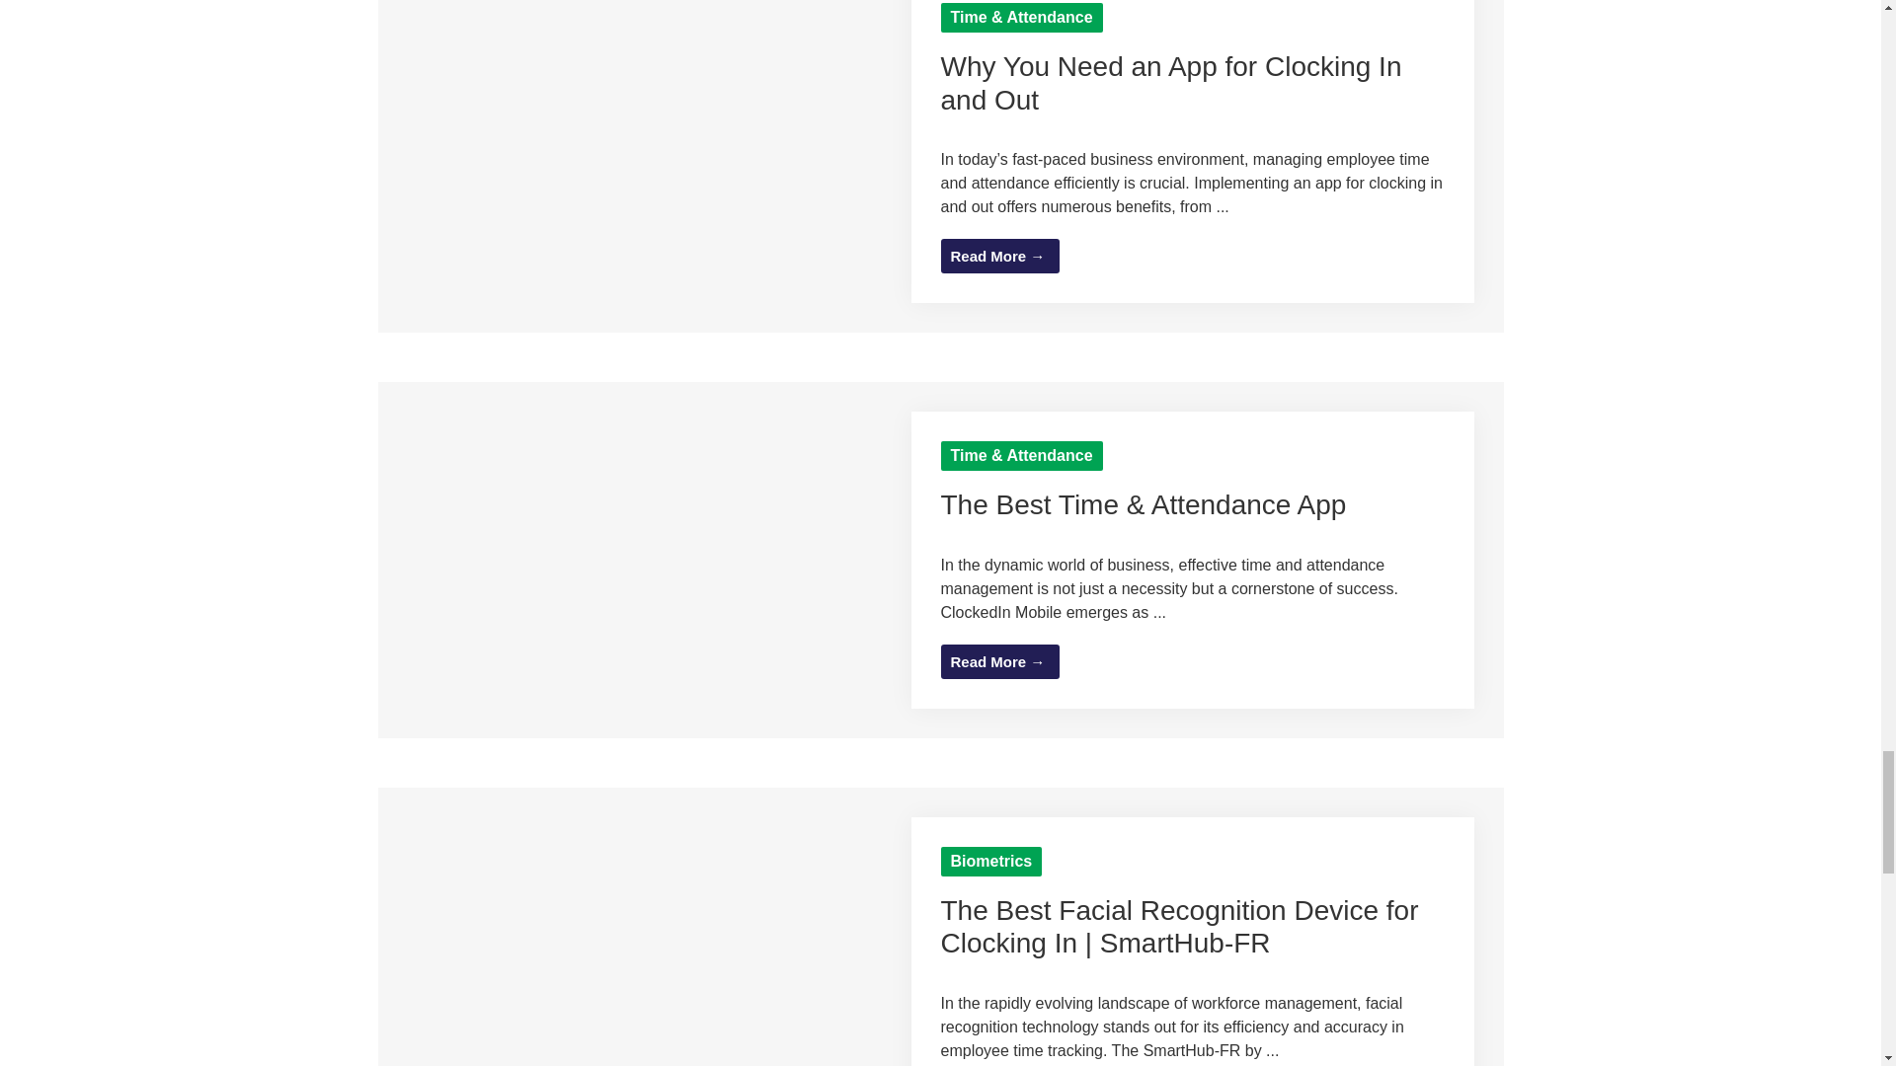 Image resolution: width=1896 pixels, height=1066 pixels. Describe the element at coordinates (659, 232) in the screenshot. I see `Why You Need an App for Clocking In and Out` at that location.